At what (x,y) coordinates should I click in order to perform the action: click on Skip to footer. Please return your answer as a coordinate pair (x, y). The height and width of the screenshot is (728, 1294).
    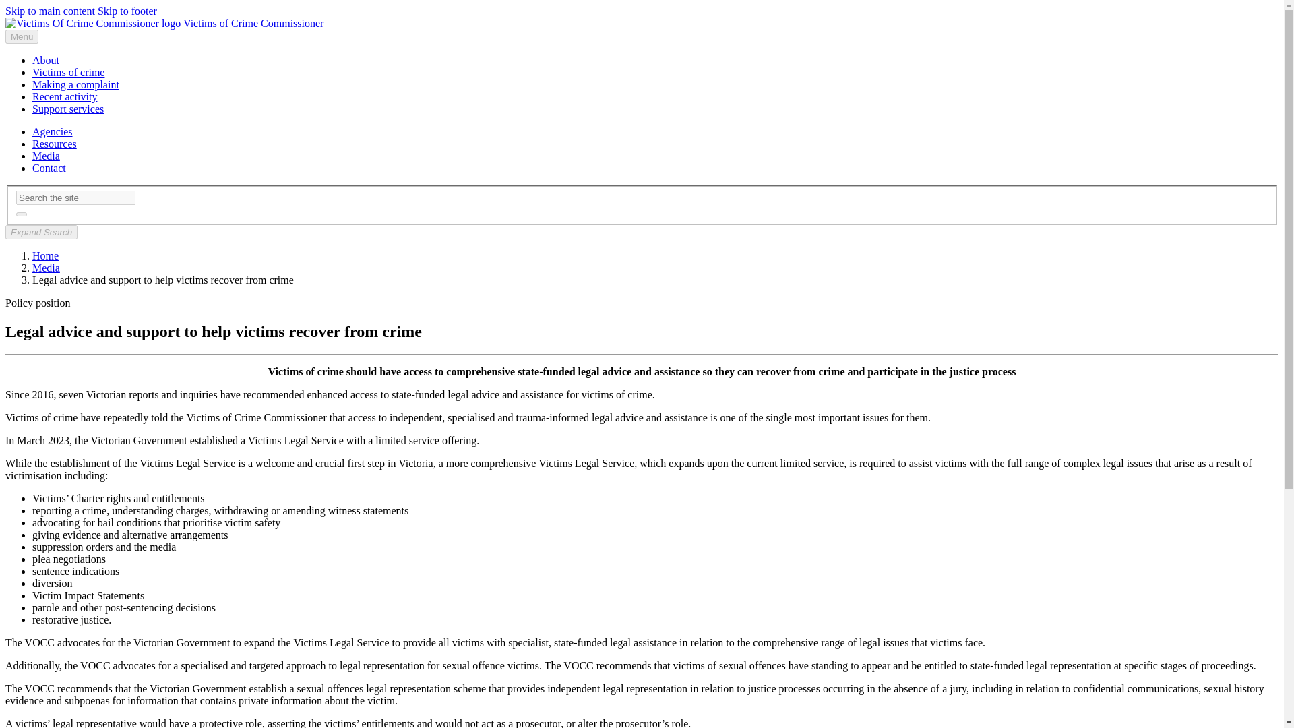
    Looking at the image, I should click on (127, 11).